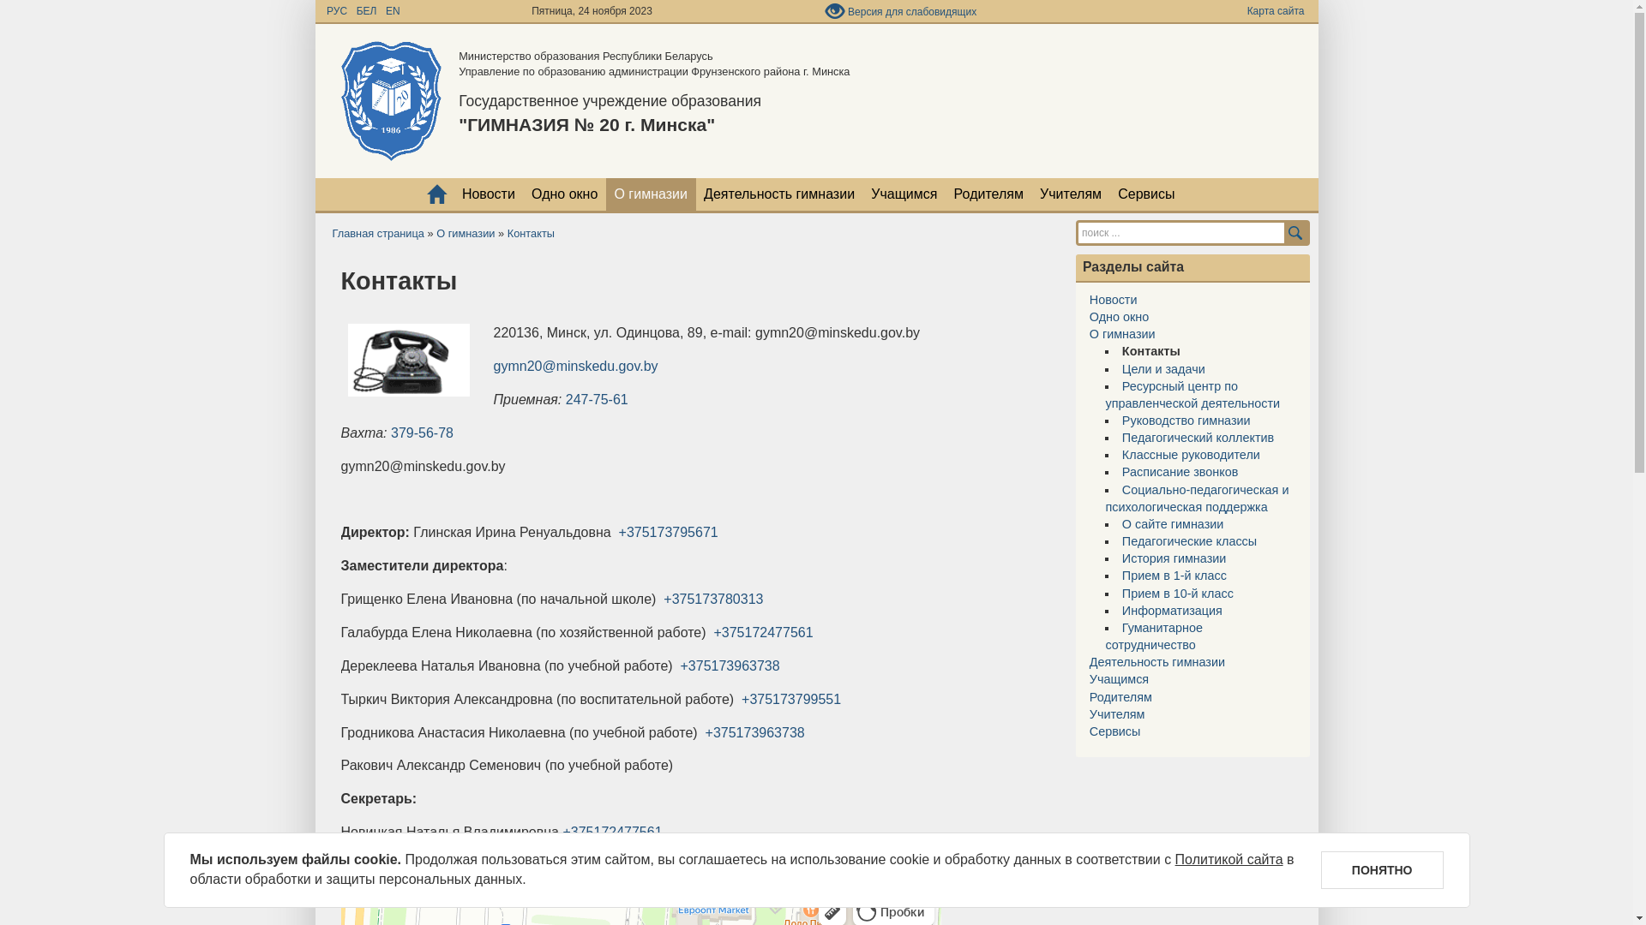 This screenshot has height=925, width=1646. Describe the element at coordinates (713, 600) in the screenshot. I see `+375173780313` at that location.